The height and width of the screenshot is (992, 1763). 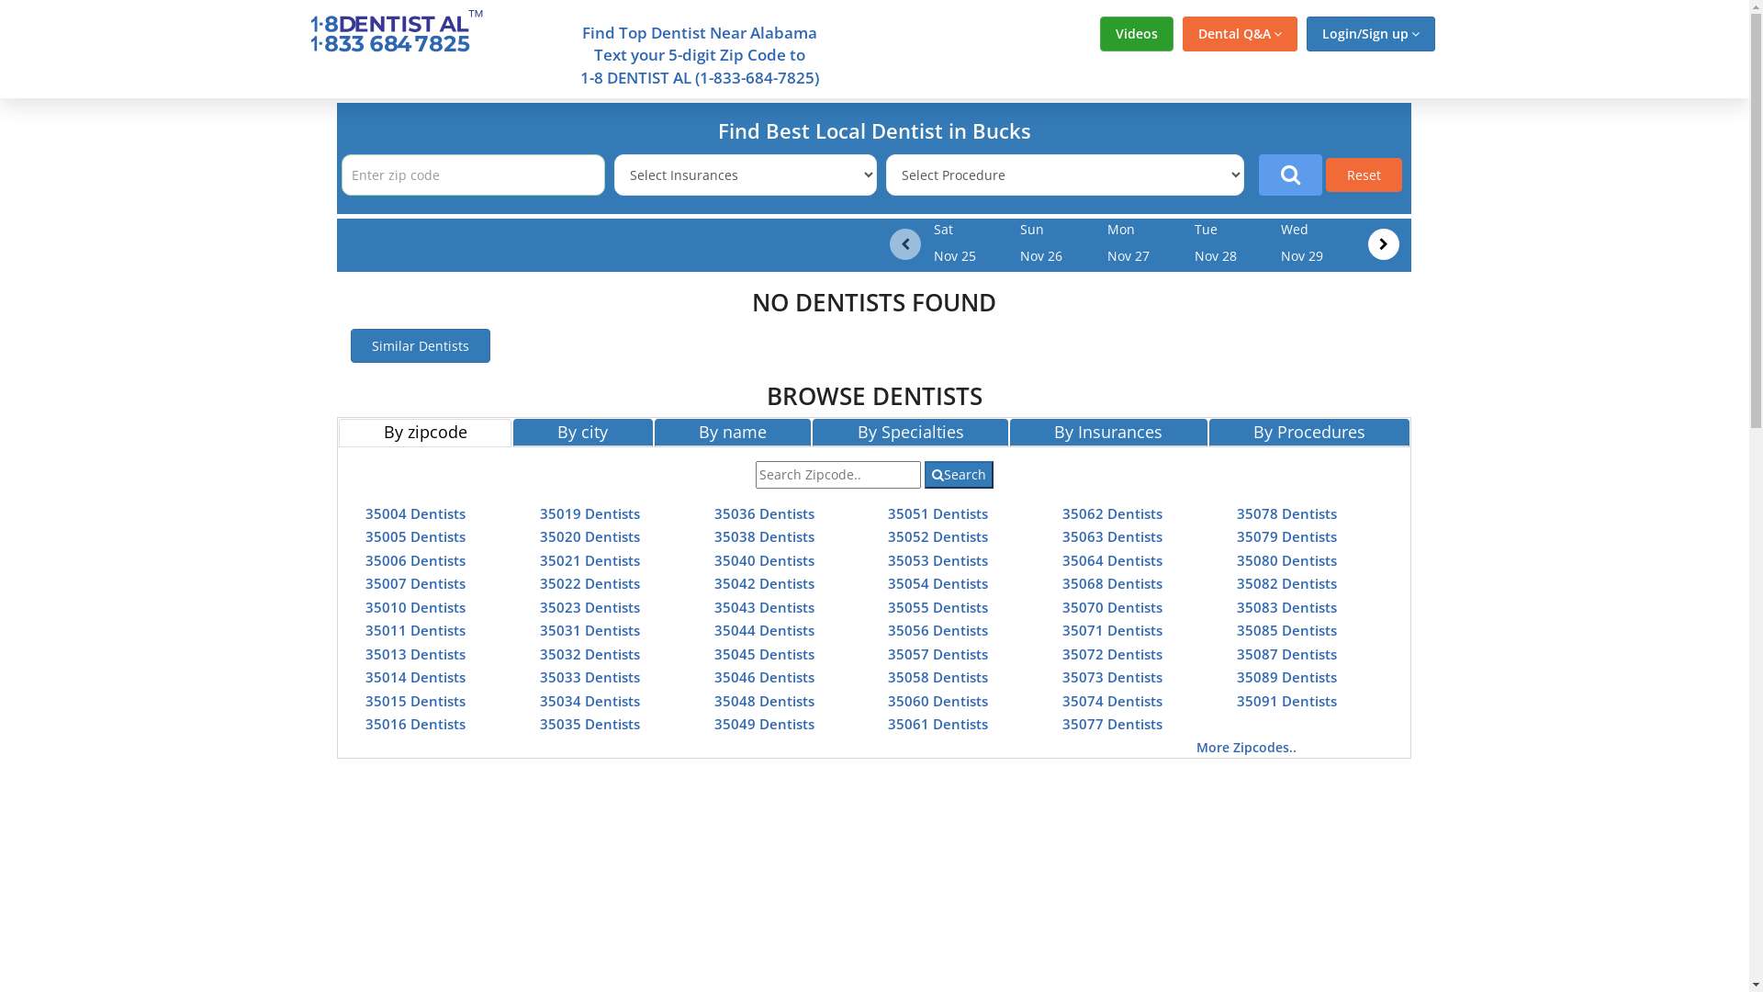 I want to click on By zipcode, so click(x=425, y=433).